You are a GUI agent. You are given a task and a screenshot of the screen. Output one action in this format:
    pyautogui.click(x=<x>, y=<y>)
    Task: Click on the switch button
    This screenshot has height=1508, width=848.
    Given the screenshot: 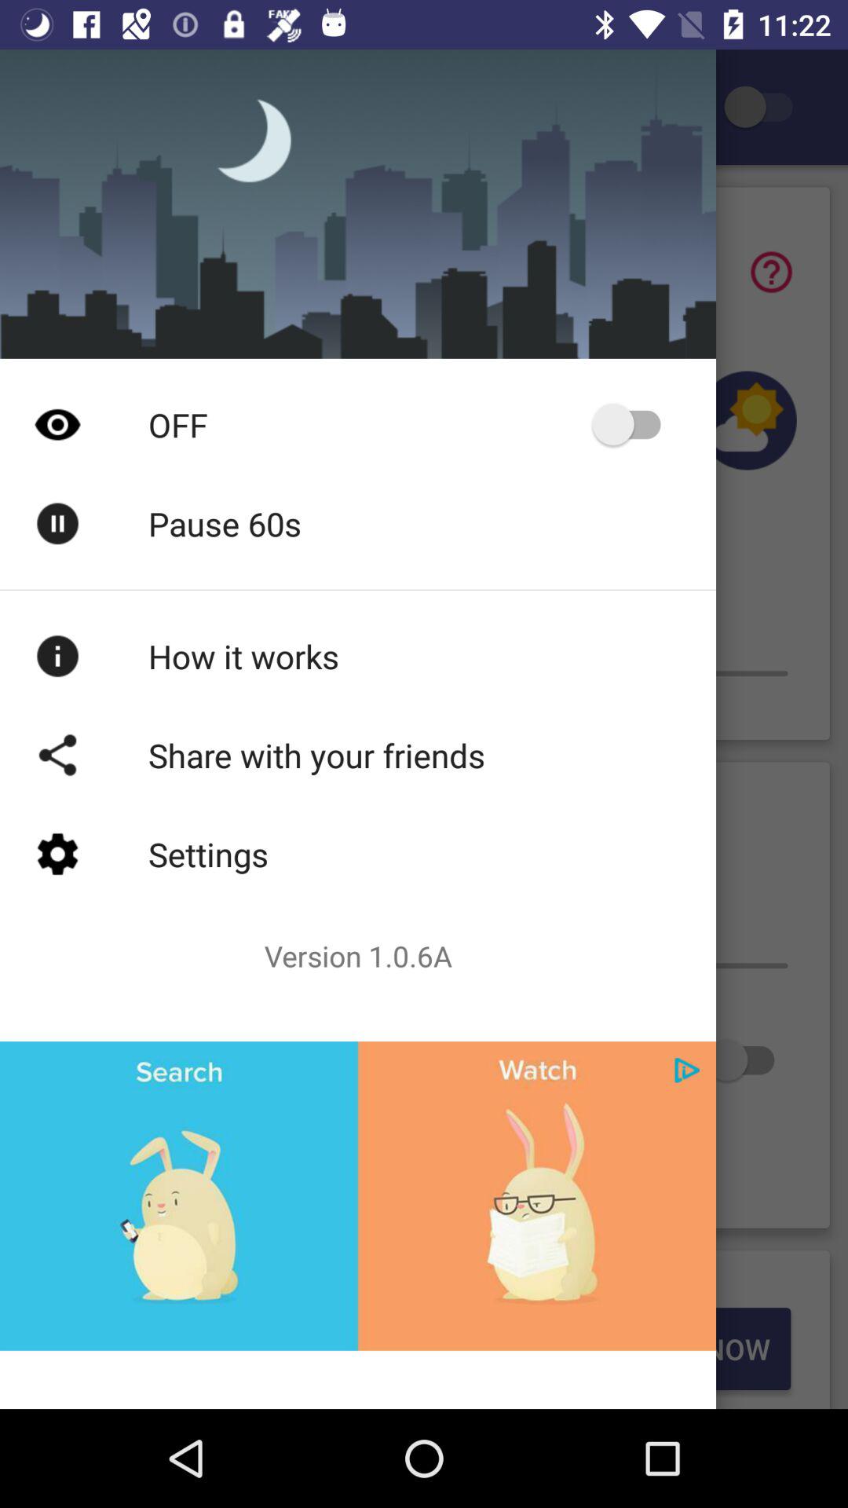 What is the action you would take?
    pyautogui.click(x=747, y=1060)
    